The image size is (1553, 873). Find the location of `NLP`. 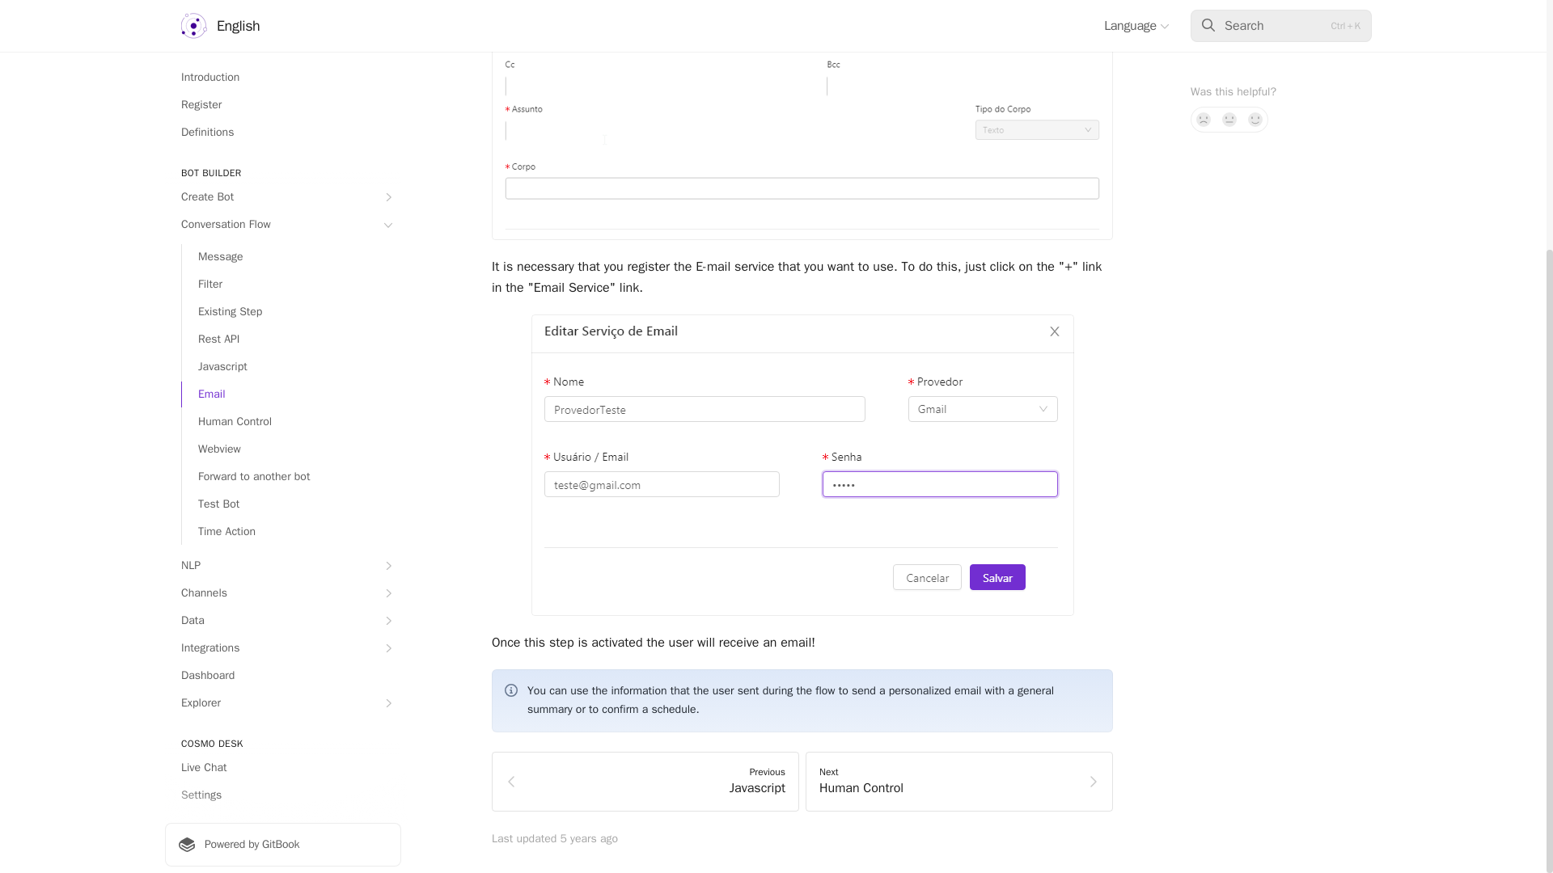

NLP is located at coordinates (282, 217).